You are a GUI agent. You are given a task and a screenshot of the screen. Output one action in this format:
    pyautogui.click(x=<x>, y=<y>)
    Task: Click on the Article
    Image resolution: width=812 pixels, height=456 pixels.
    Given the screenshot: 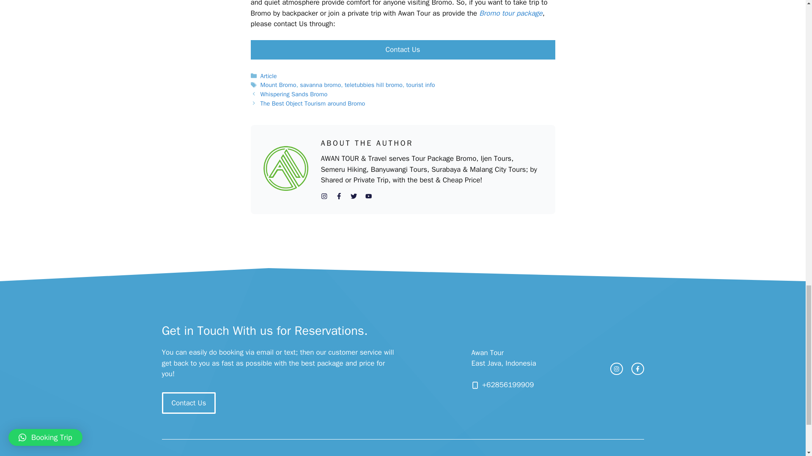 What is the action you would take?
    pyautogui.click(x=269, y=76)
    